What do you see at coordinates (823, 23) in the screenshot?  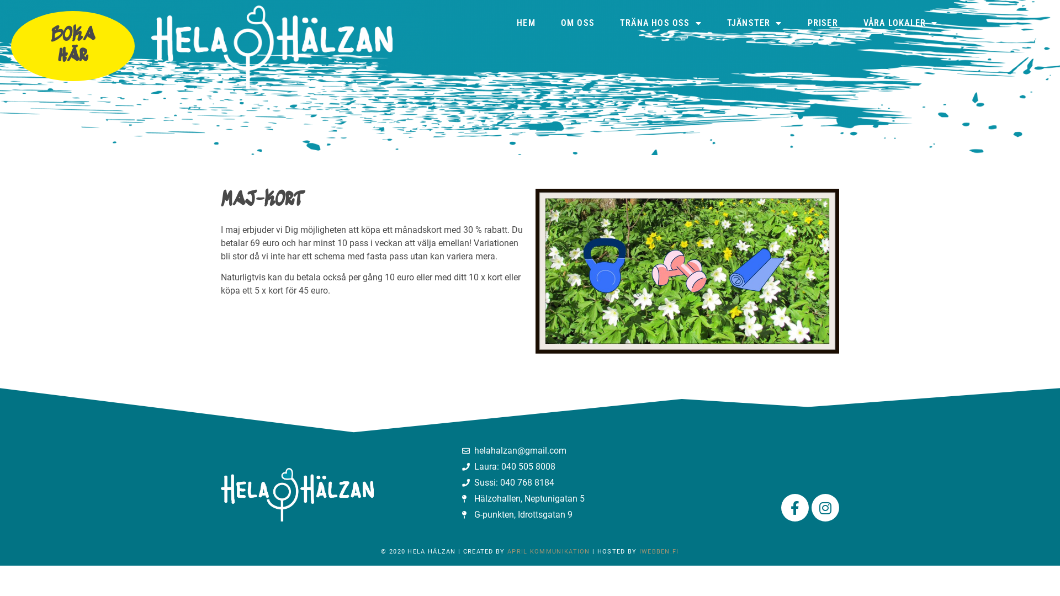 I see `PRISER` at bounding box center [823, 23].